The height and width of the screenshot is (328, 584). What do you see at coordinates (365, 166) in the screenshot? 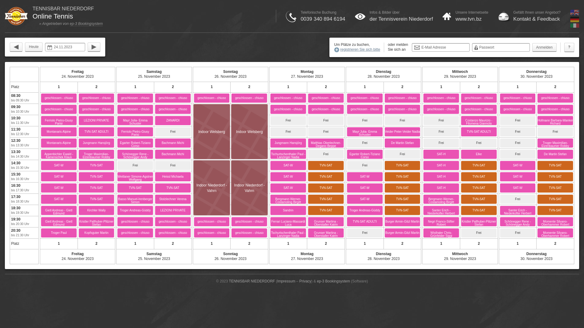
I see `Frei` at bounding box center [365, 166].